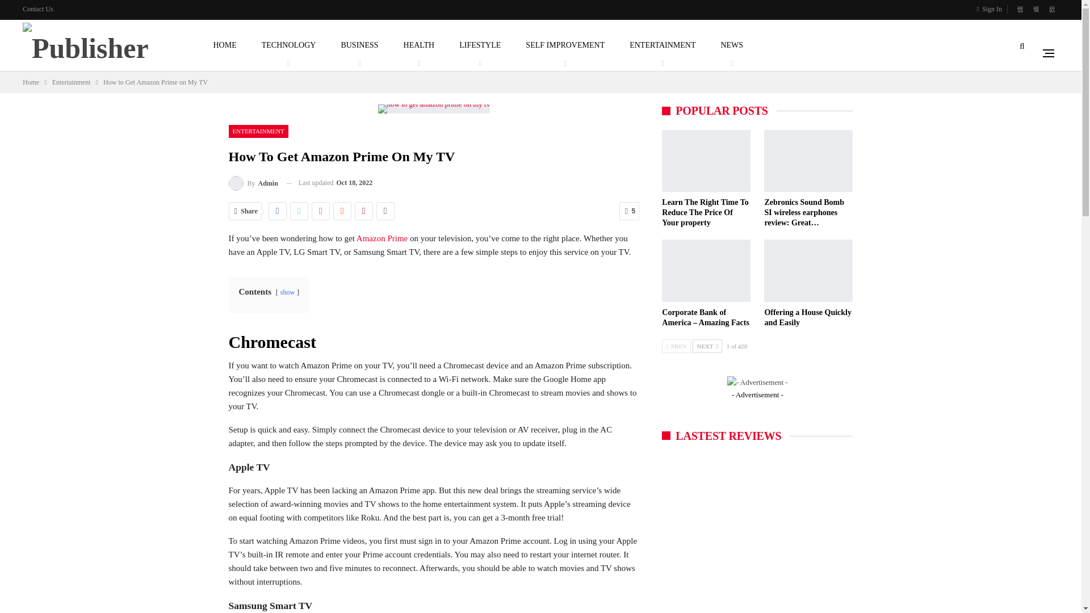  Describe the element at coordinates (253, 183) in the screenshot. I see `Browse Author Articles` at that location.